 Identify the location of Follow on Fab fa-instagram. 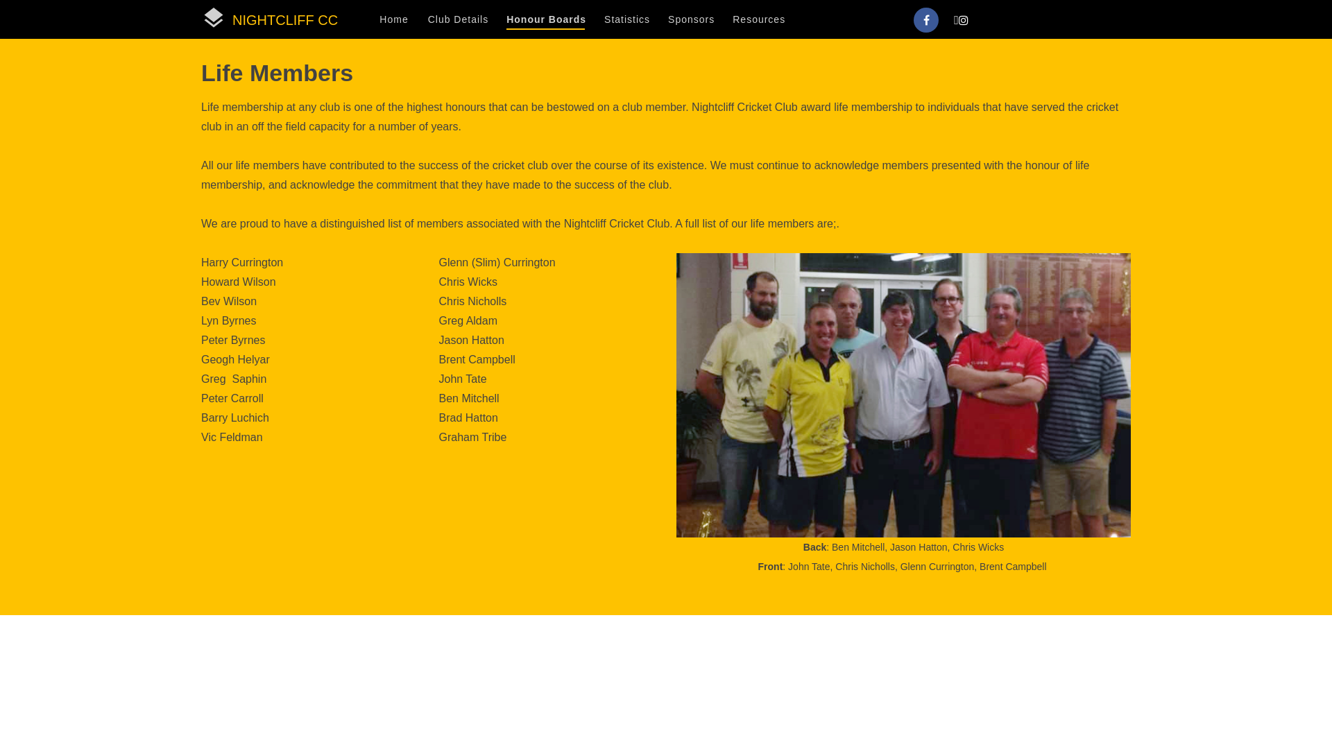
(961, 20).